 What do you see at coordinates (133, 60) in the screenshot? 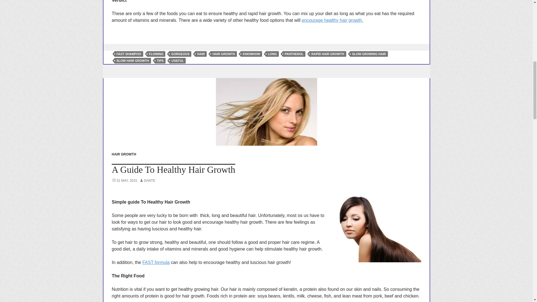
I see `SLOW HAIR GROWTH` at bounding box center [133, 60].